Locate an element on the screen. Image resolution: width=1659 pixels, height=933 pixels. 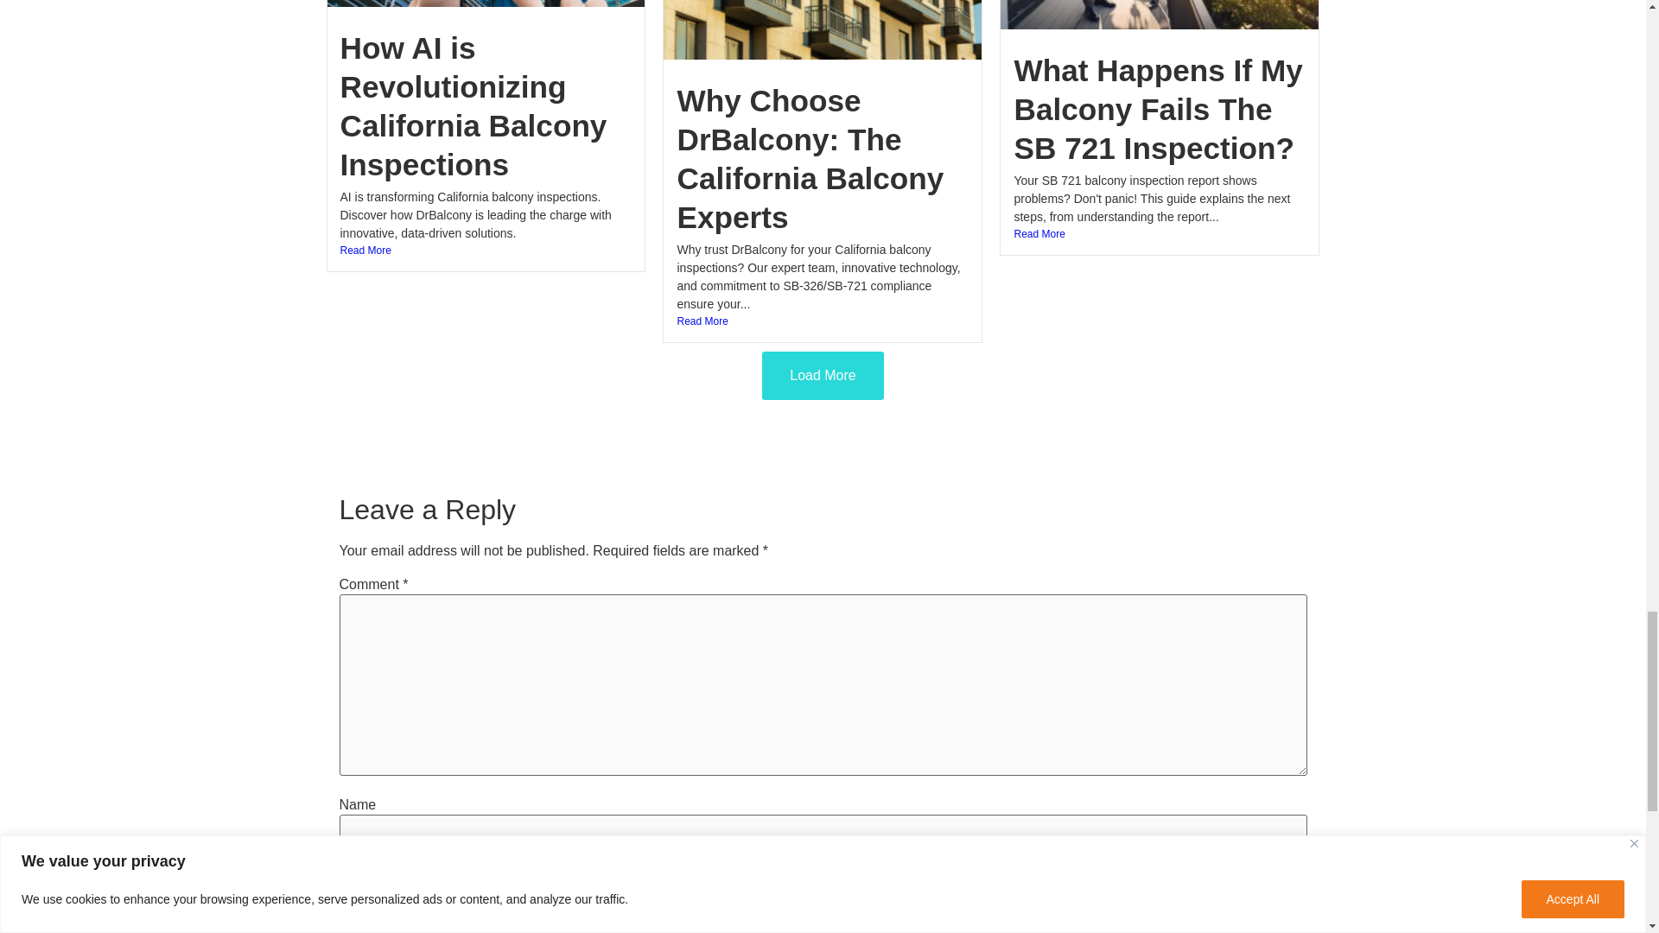
How AI is Revolutionizing California Balcony Inspections is located at coordinates (474, 105).